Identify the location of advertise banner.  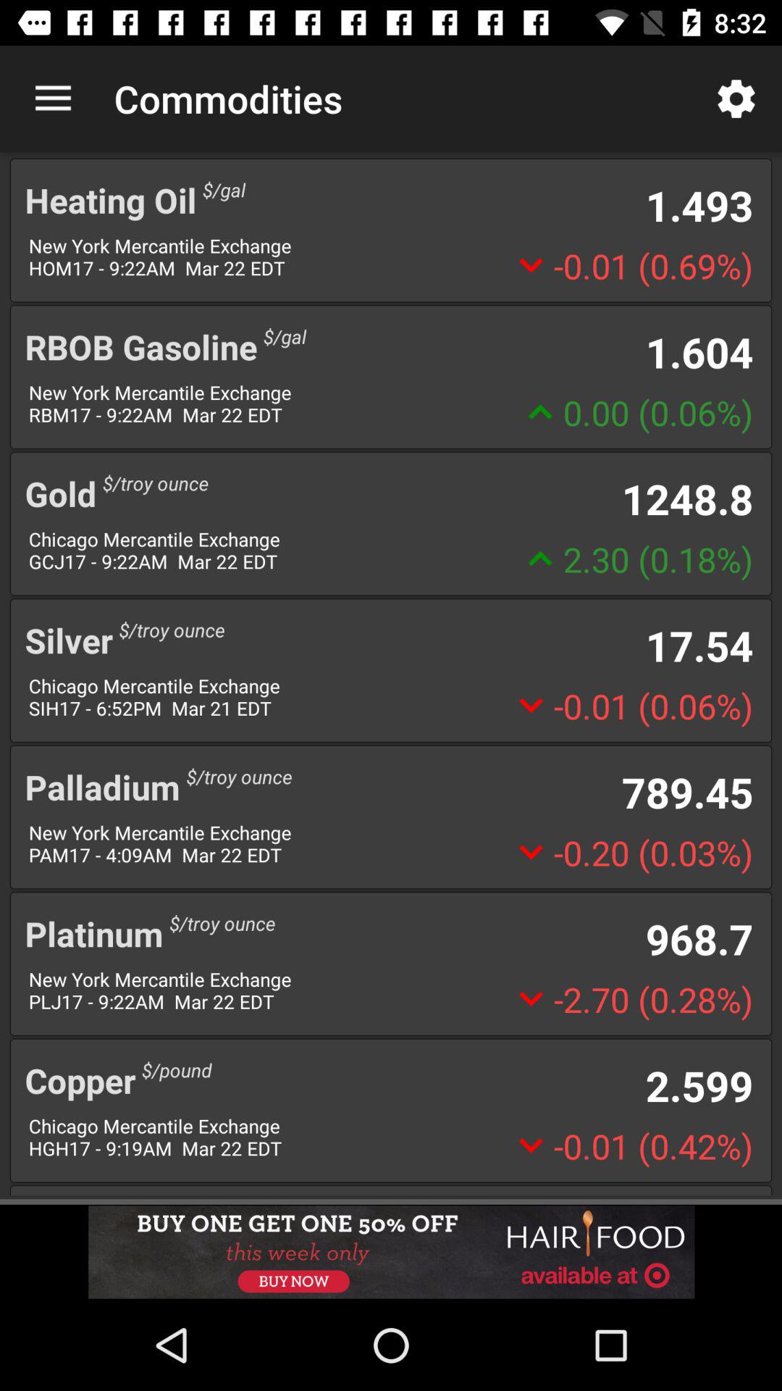
(391, 1252).